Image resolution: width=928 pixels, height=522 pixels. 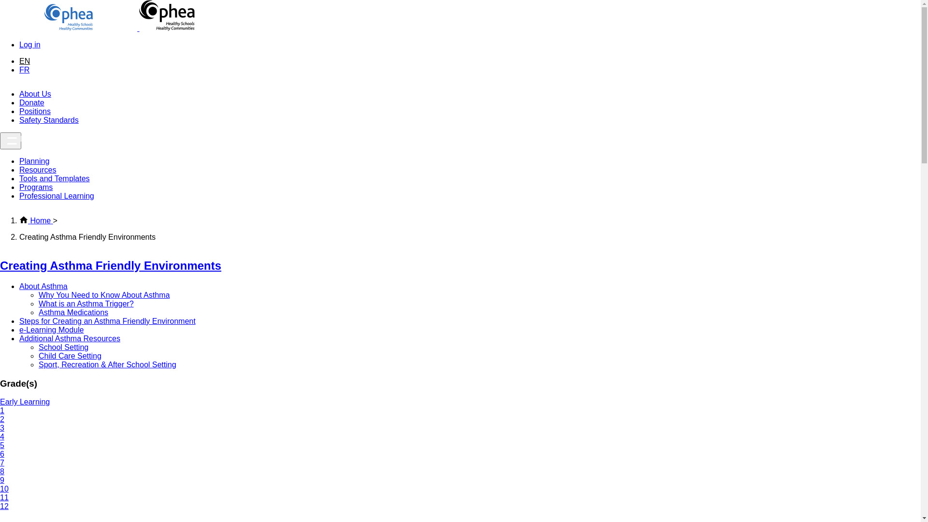 I want to click on Safety Standards, so click(x=49, y=120).